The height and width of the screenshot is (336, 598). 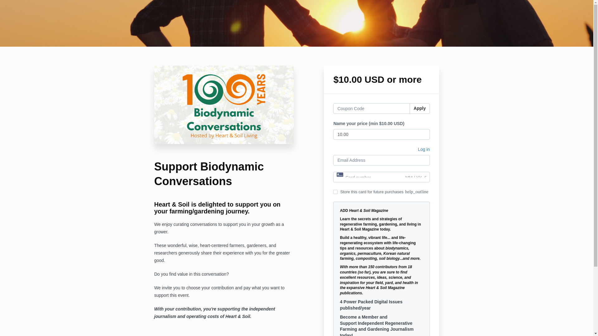 I want to click on Secure card payment input frame, so click(x=381, y=177).